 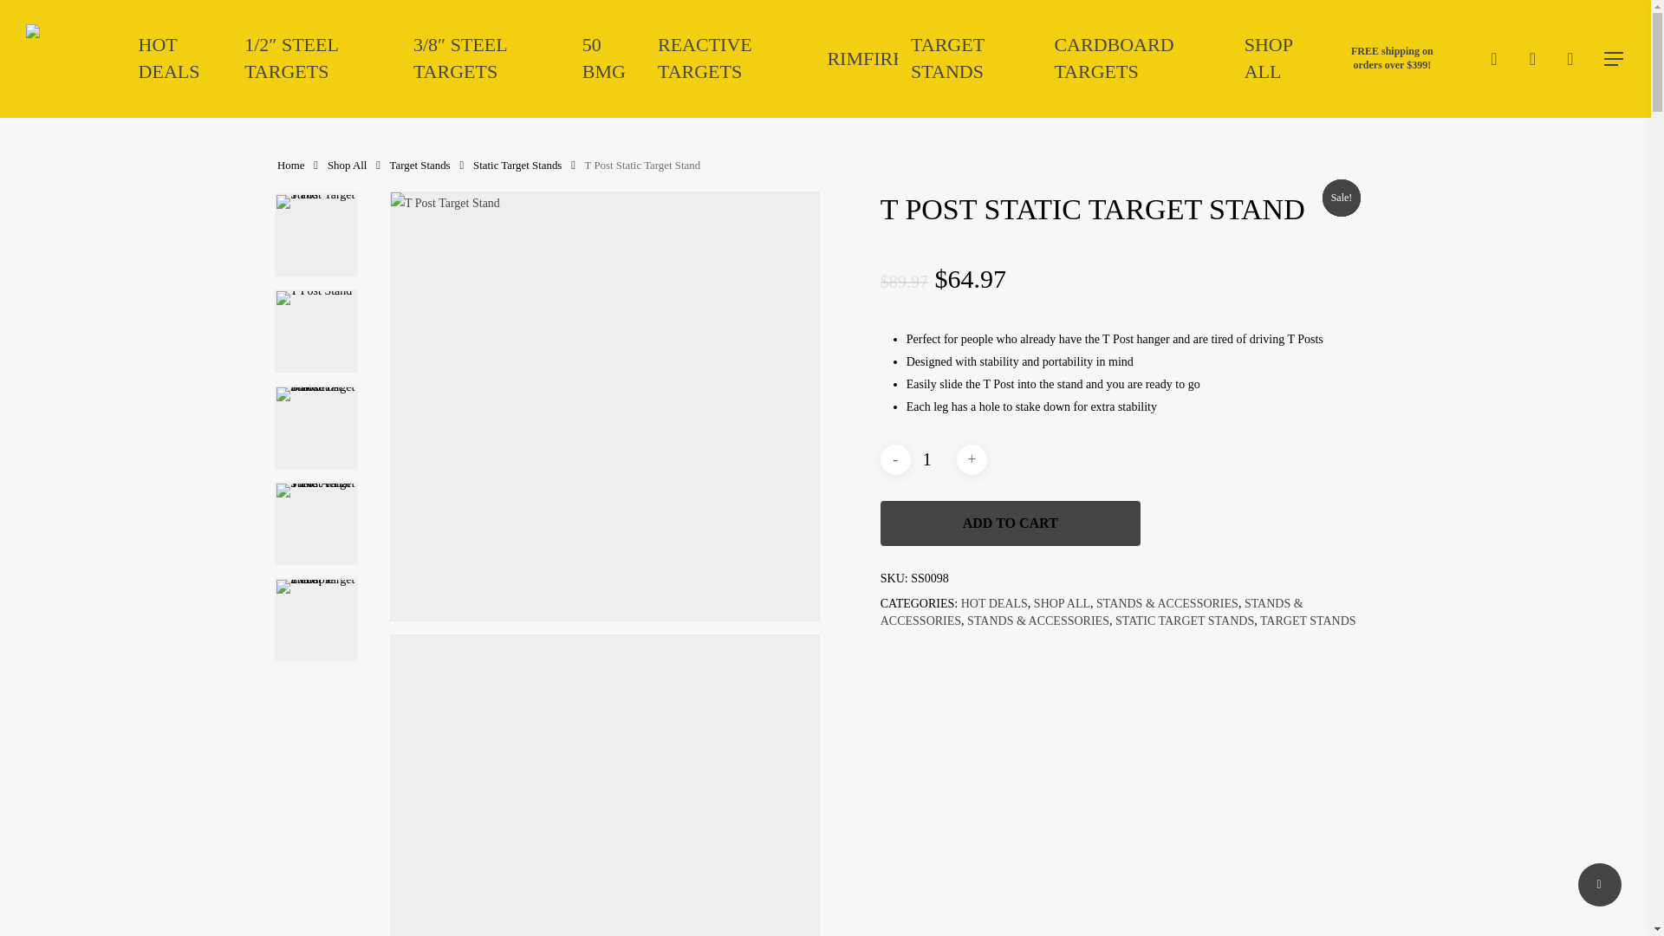 I want to click on RIMFIRE, so click(x=865, y=59).